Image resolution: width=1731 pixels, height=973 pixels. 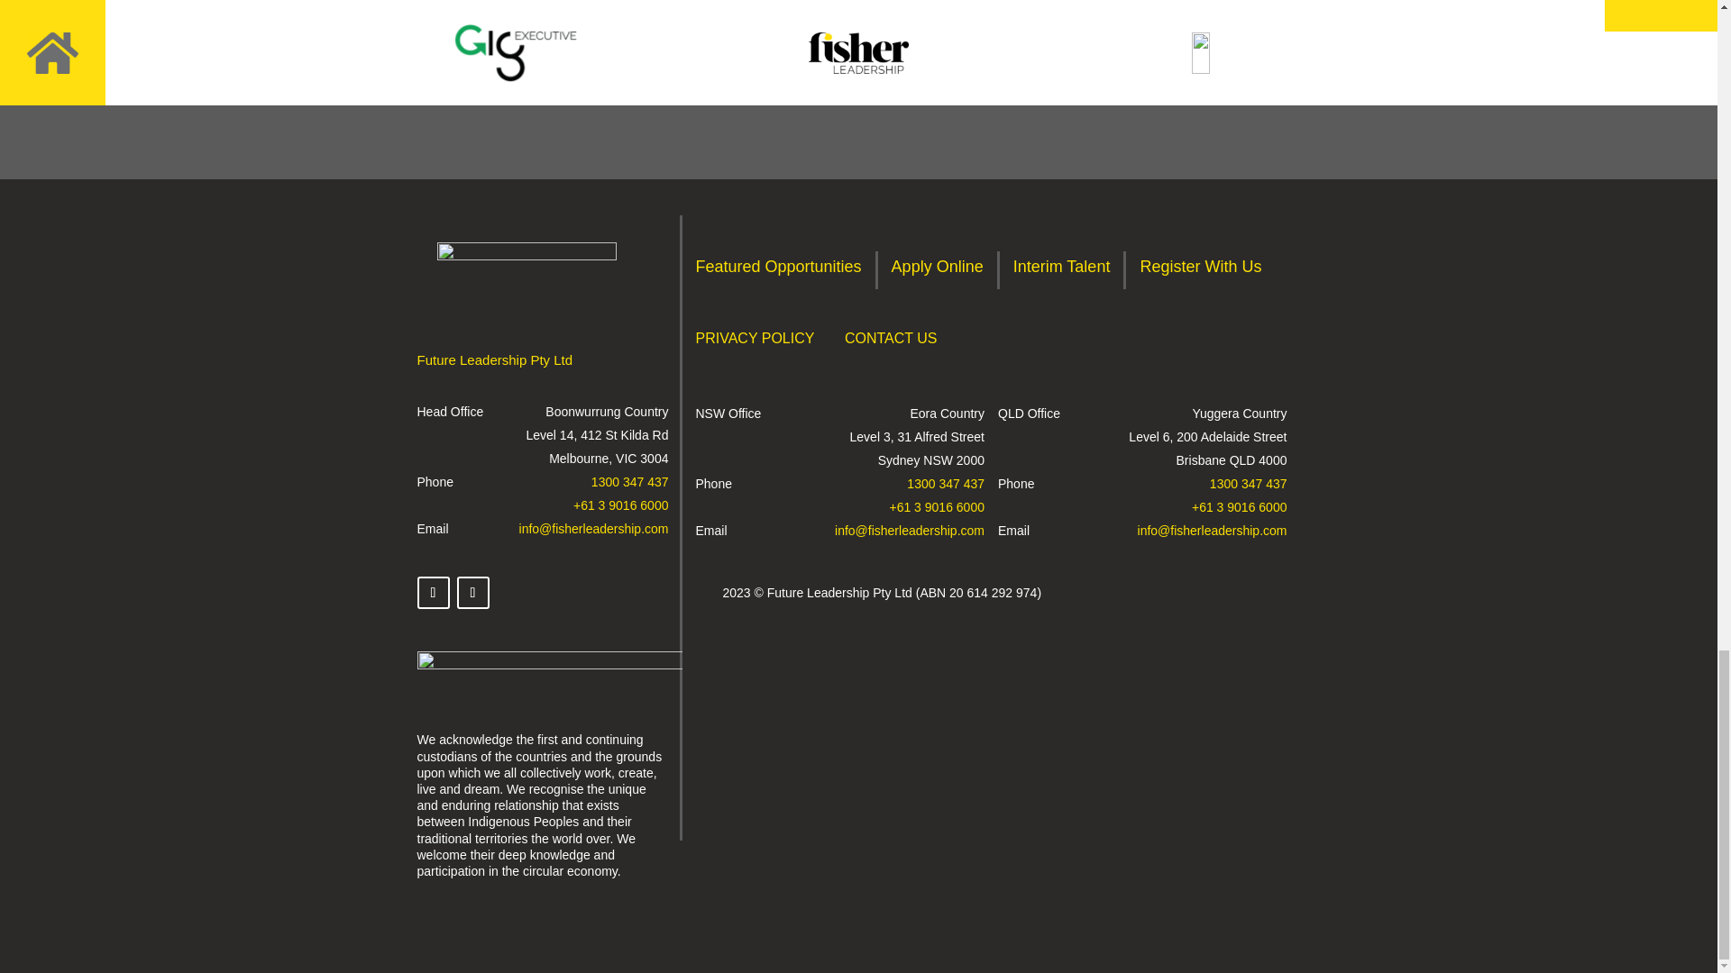 I want to click on Untitled design-3, so click(x=549, y=685).